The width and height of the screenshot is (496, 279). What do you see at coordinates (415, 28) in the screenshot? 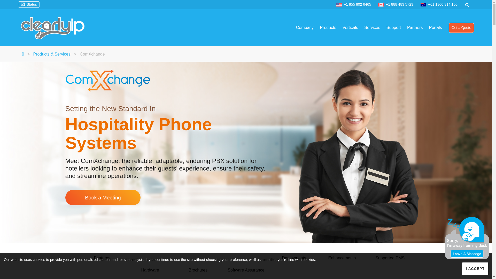
I see `Partners` at bounding box center [415, 28].